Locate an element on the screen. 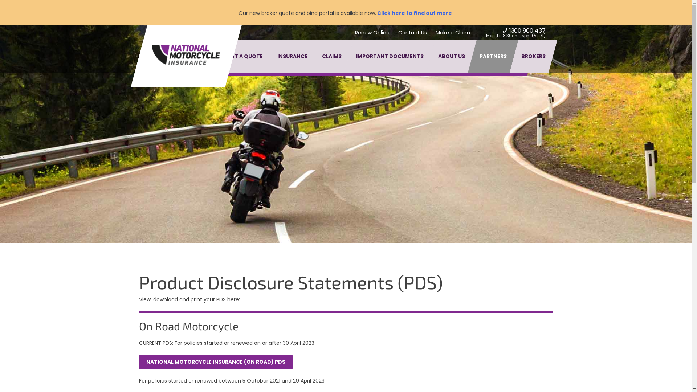  Click here to find out more is located at coordinates (414, 13).